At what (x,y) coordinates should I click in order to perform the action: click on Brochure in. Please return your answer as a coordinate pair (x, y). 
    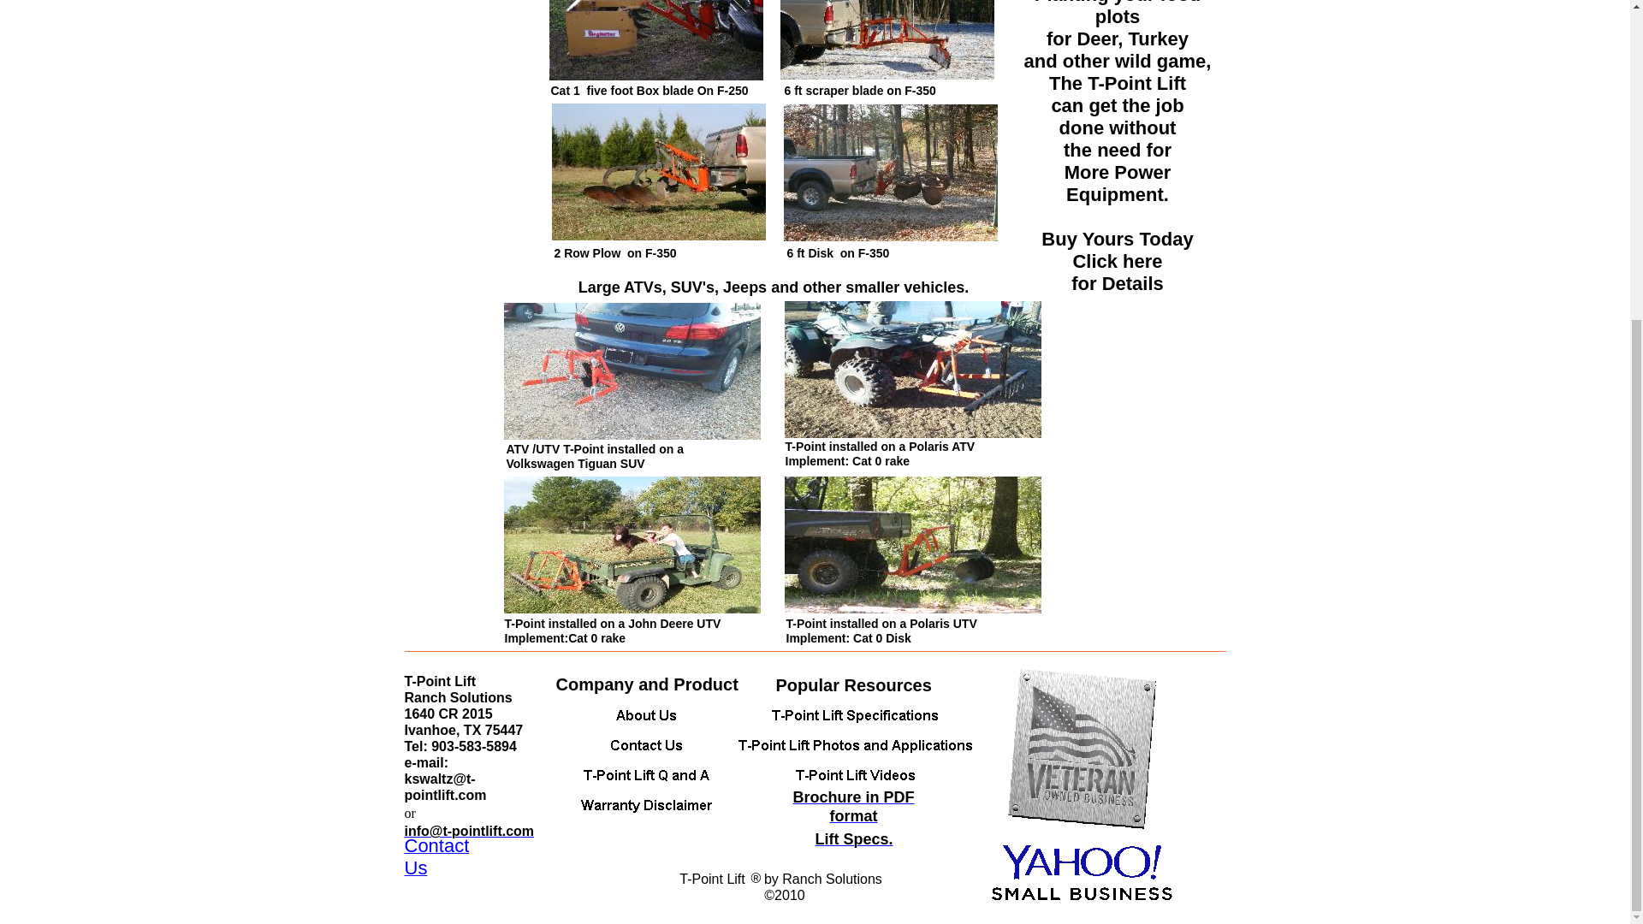
    Looking at the image, I should click on (837, 797).